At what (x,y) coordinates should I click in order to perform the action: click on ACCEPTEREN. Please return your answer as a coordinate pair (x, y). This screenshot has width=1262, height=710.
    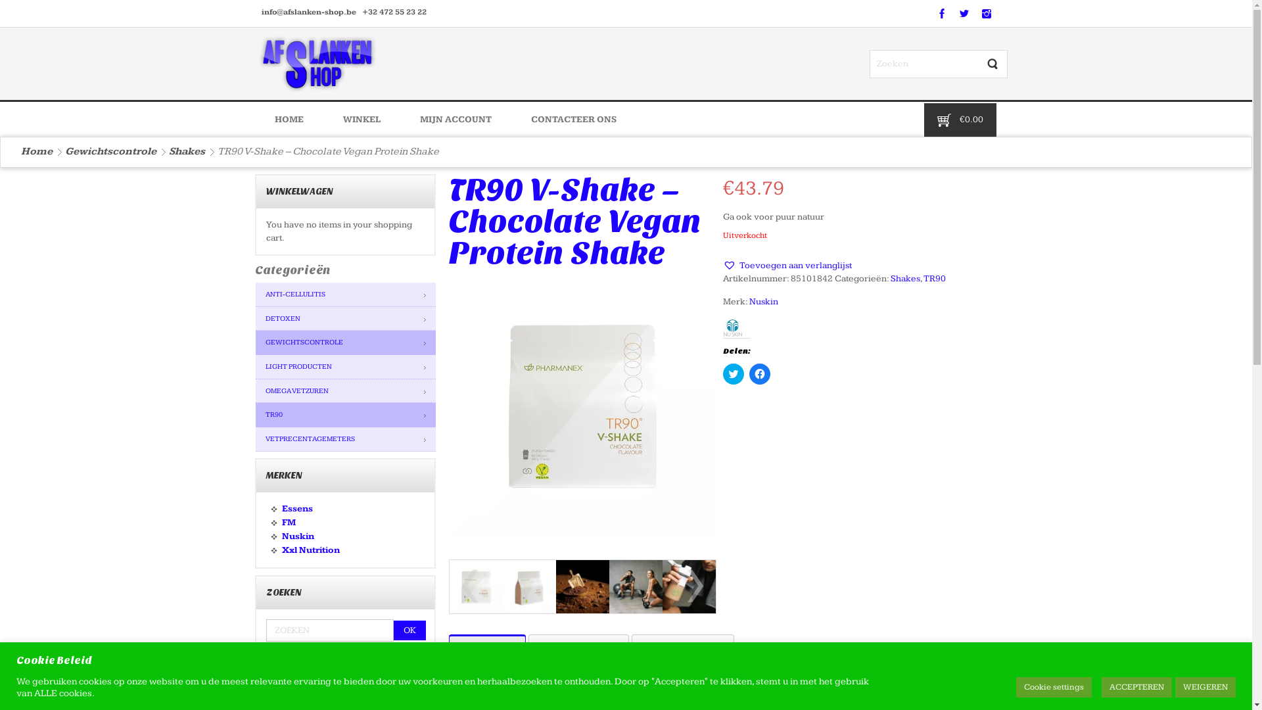
    Looking at the image, I should click on (1137, 688).